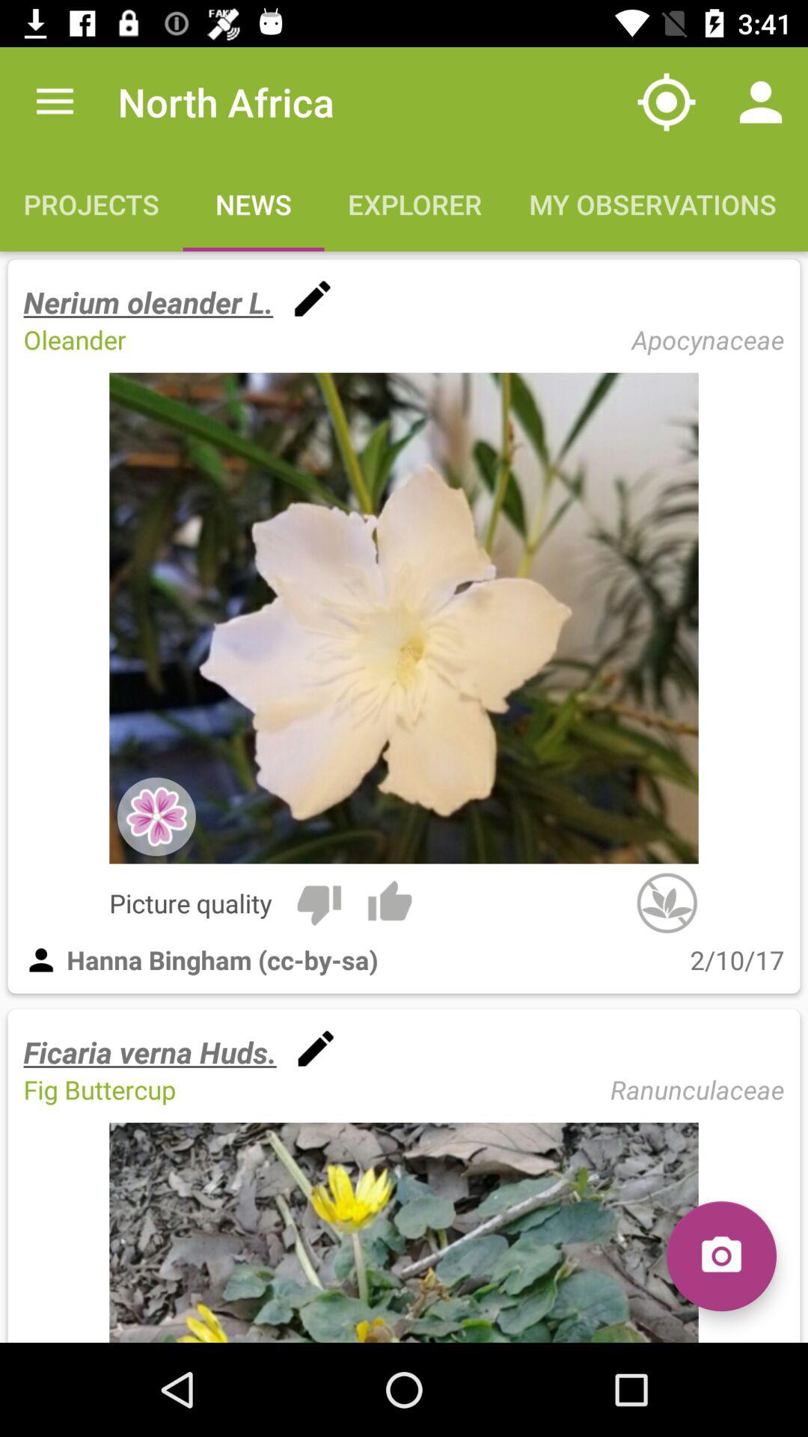  What do you see at coordinates (55, 102) in the screenshot?
I see `turn on item to the left of the north africa app` at bounding box center [55, 102].